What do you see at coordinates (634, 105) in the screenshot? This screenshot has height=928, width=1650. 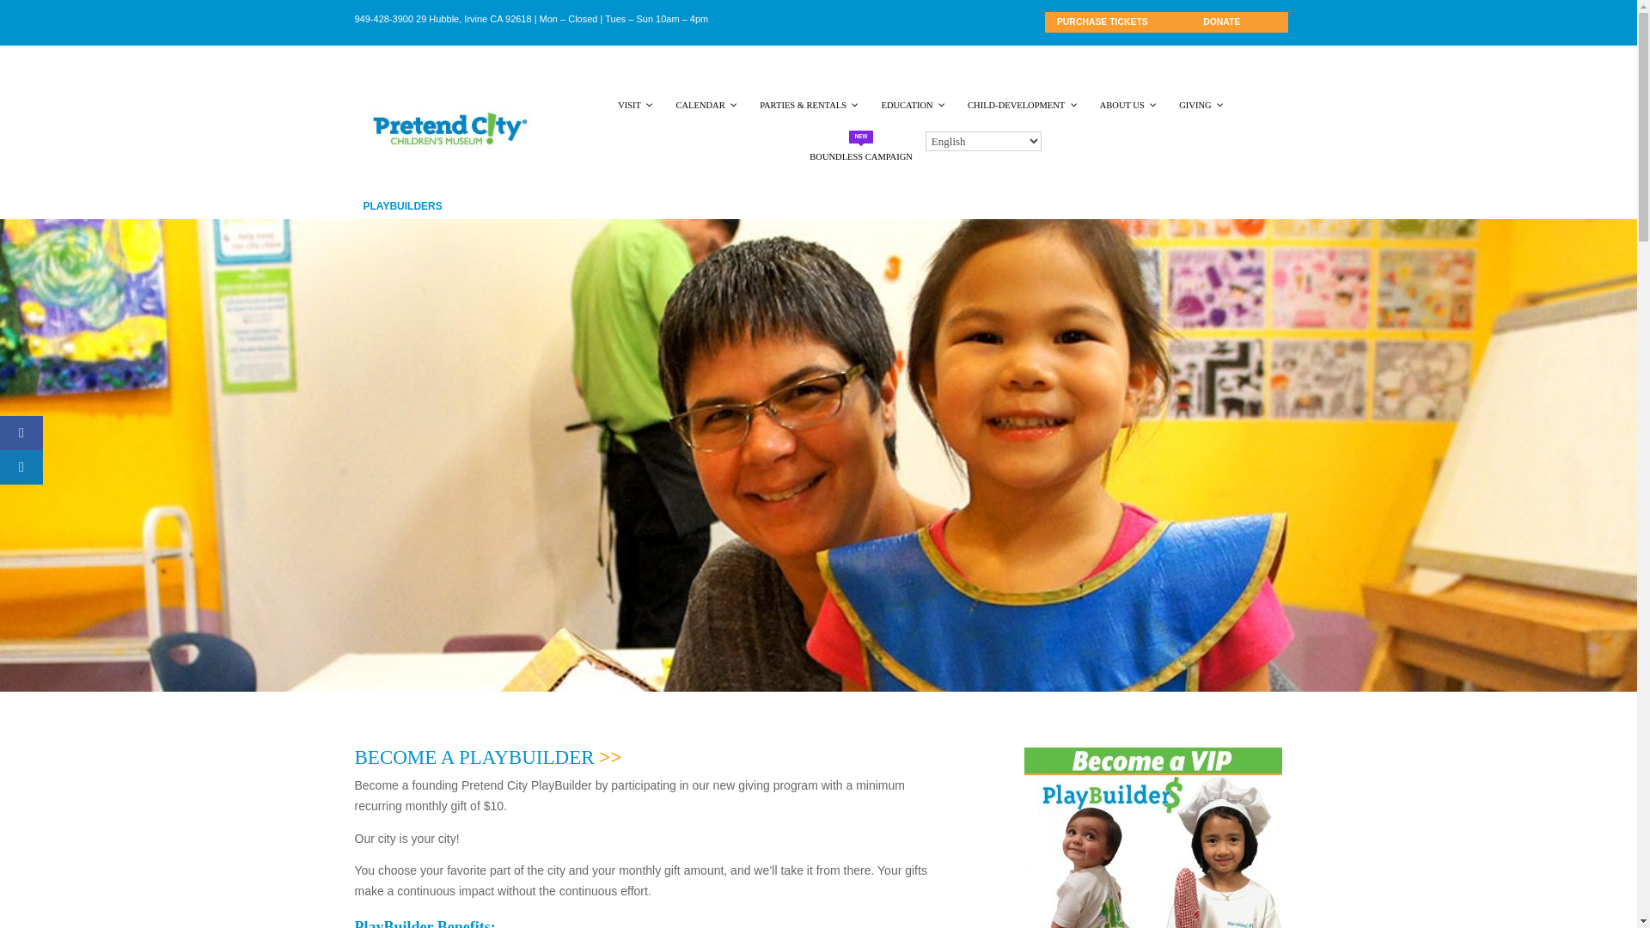 I see `VISIT` at bounding box center [634, 105].